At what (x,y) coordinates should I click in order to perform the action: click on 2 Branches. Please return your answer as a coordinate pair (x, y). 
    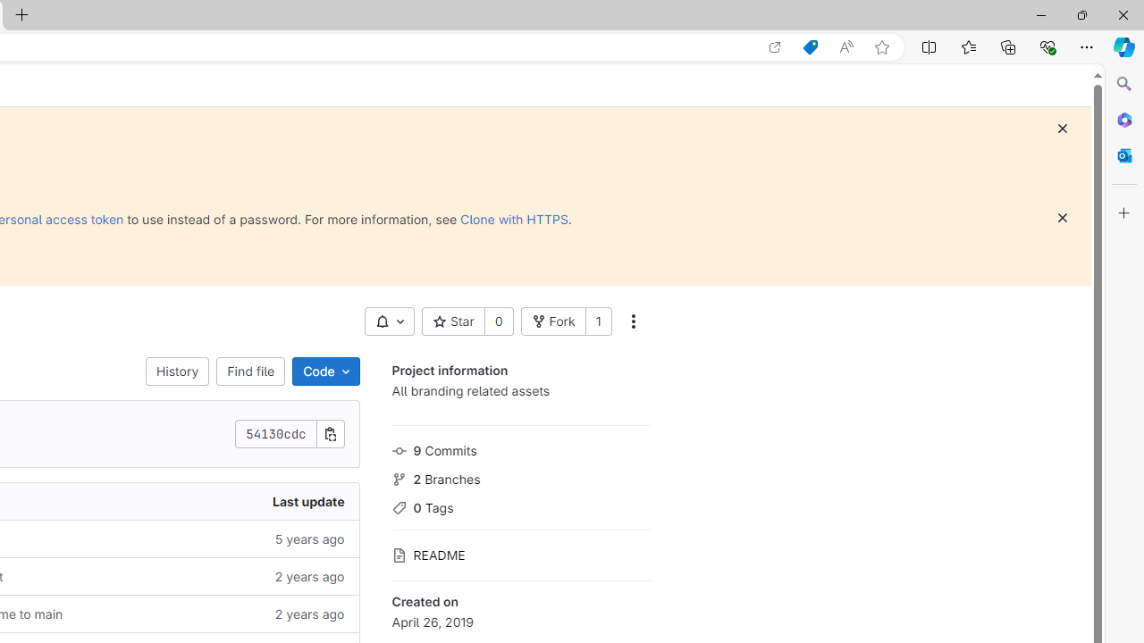
    Looking at the image, I should click on (520, 477).